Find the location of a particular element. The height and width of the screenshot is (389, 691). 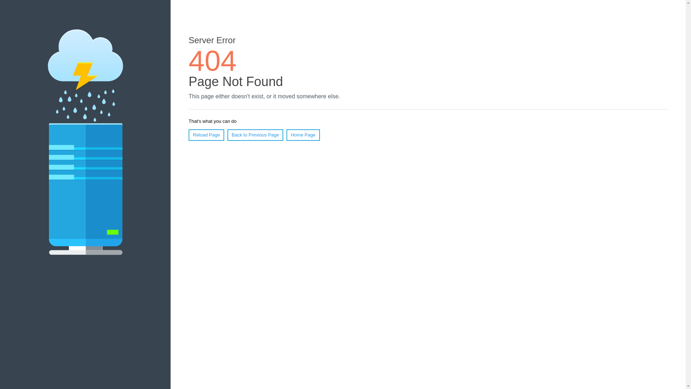

Back to Previous Page is located at coordinates (256, 135).